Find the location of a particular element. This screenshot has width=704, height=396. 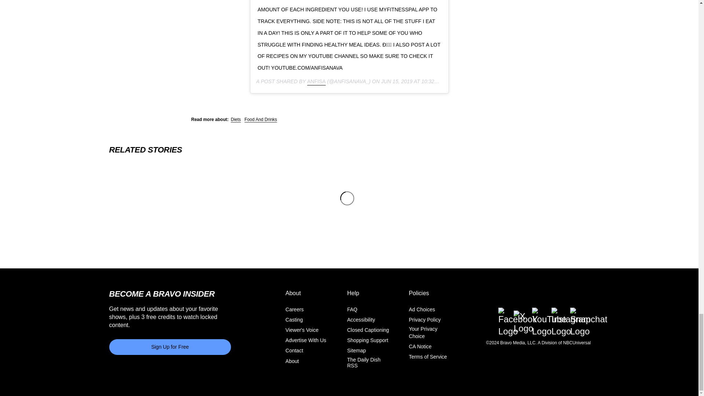

Food And Drinks is located at coordinates (261, 119).